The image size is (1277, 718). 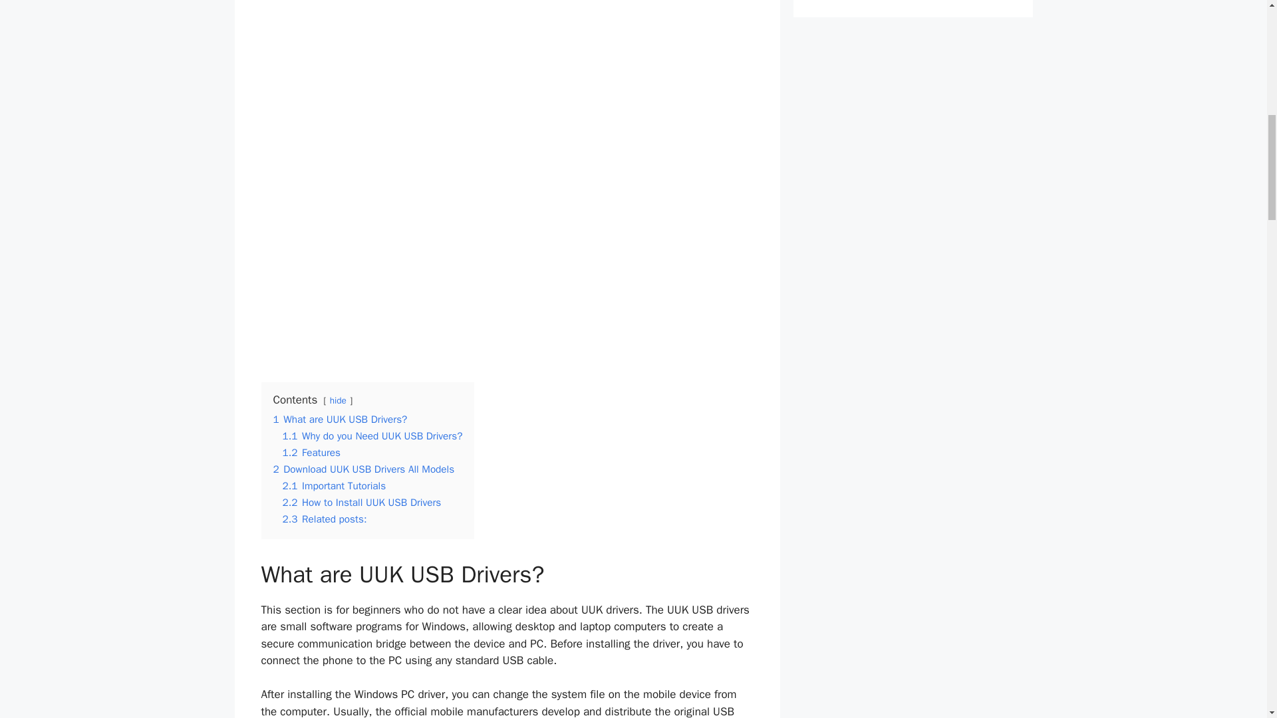 What do you see at coordinates (338, 400) in the screenshot?
I see `hide` at bounding box center [338, 400].